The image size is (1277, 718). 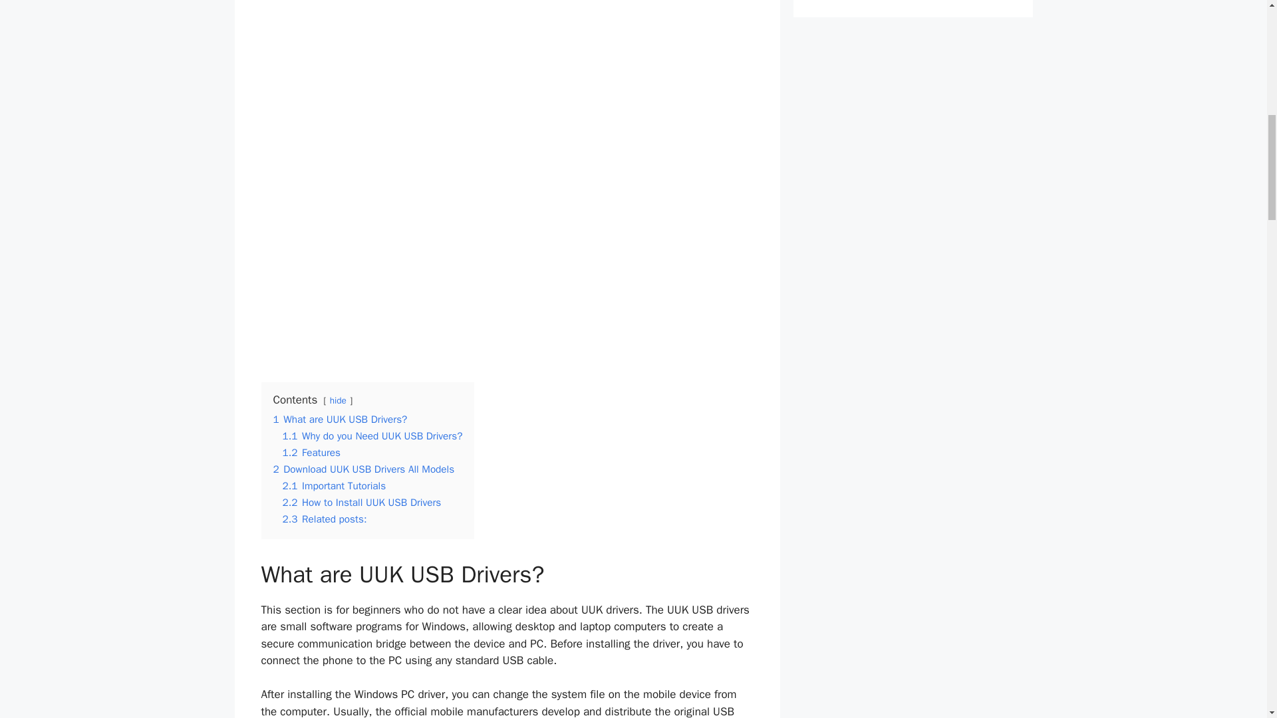 What do you see at coordinates (338, 400) in the screenshot?
I see `hide` at bounding box center [338, 400].